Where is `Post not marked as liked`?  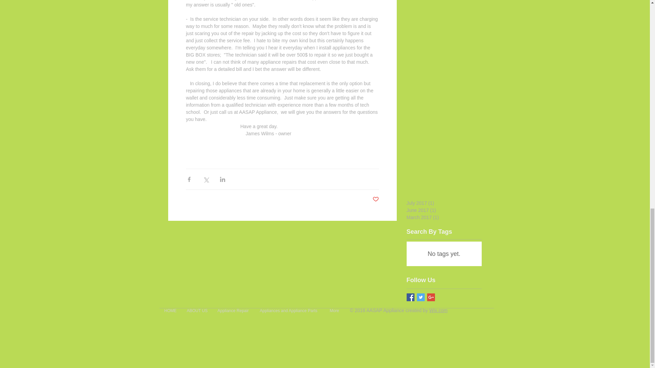 Post not marked as liked is located at coordinates (376, 199).